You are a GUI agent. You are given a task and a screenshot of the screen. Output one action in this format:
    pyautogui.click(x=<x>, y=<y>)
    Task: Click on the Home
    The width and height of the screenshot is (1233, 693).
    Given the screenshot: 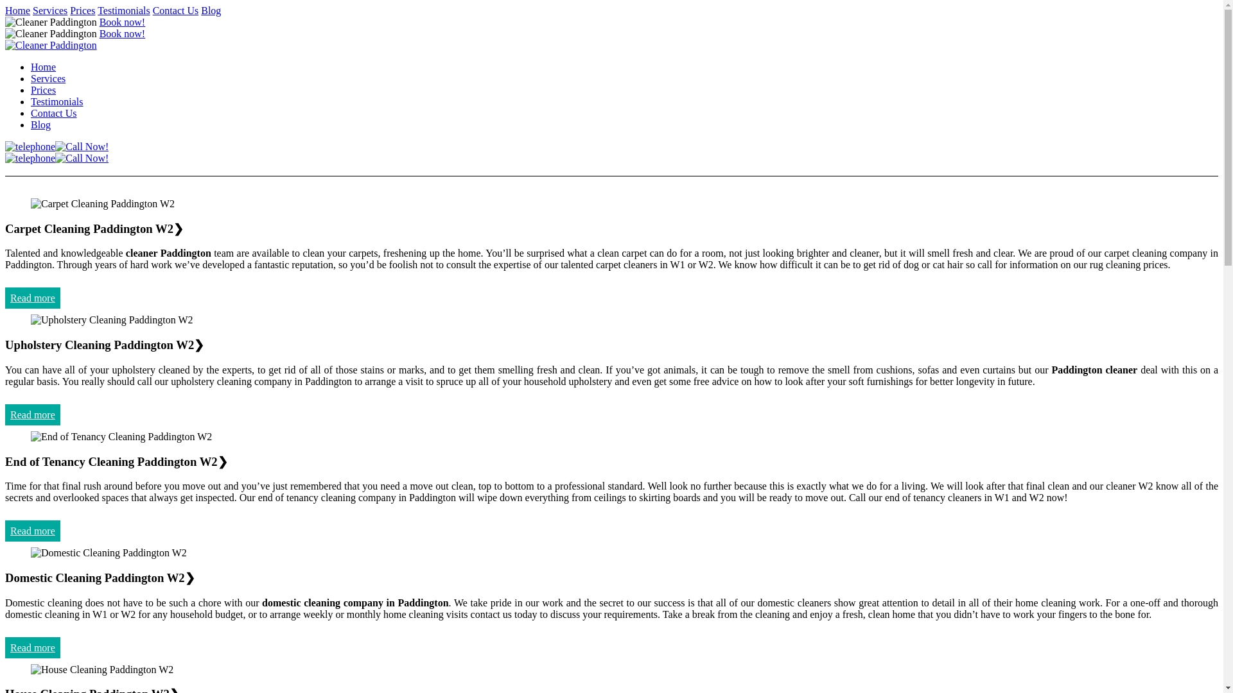 What is the action you would take?
    pyautogui.click(x=17, y=10)
    